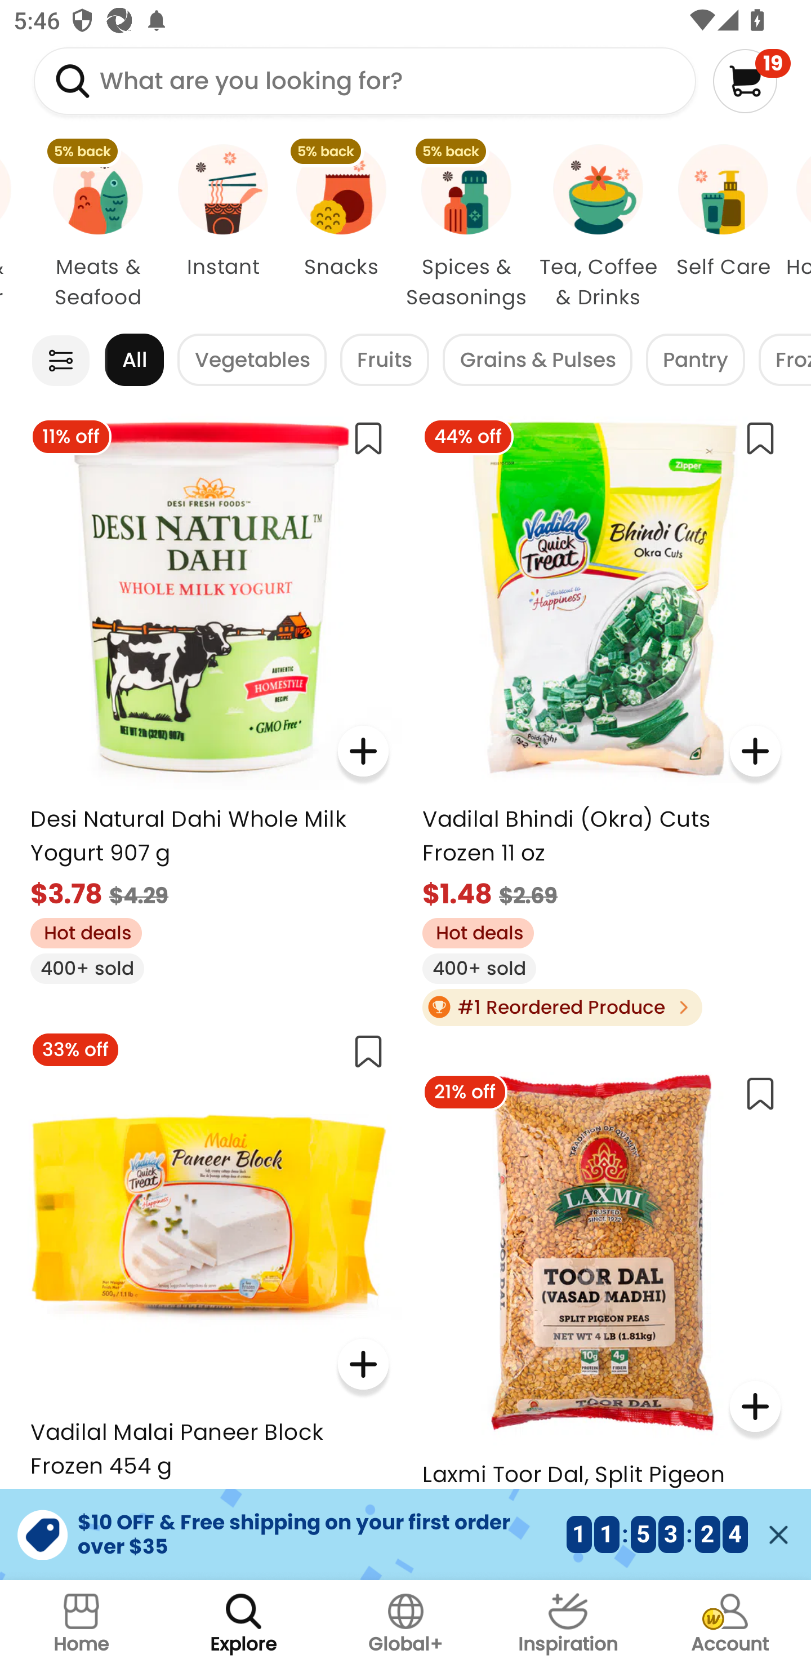 The width and height of the screenshot is (811, 1668). What do you see at coordinates (134, 360) in the screenshot?
I see `All` at bounding box center [134, 360].